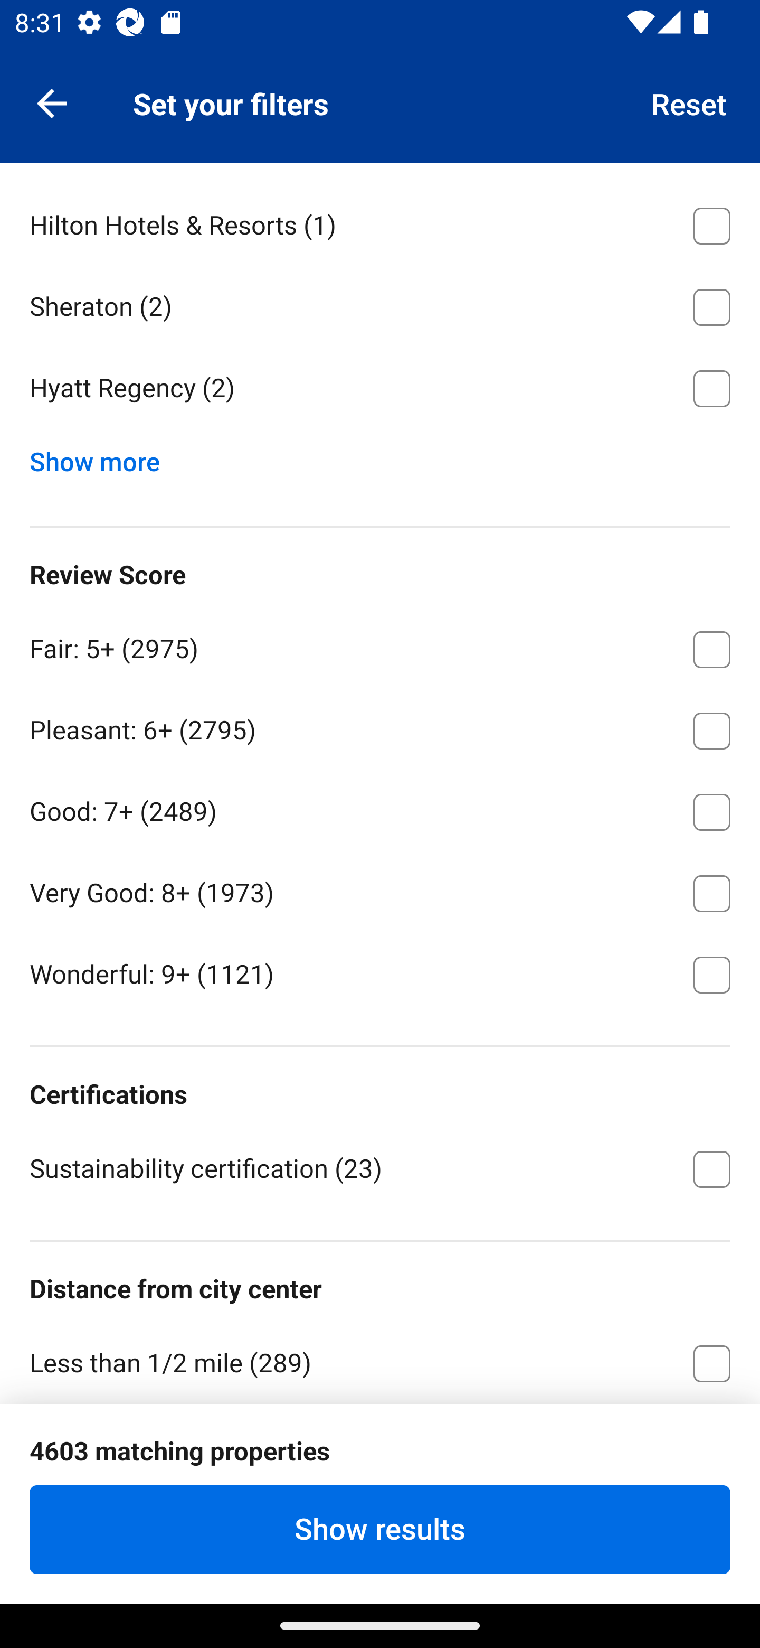  Describe the element at coordinates (380, 304) in the screenshot. I see `Sheraton ⁦(2)` at that location.